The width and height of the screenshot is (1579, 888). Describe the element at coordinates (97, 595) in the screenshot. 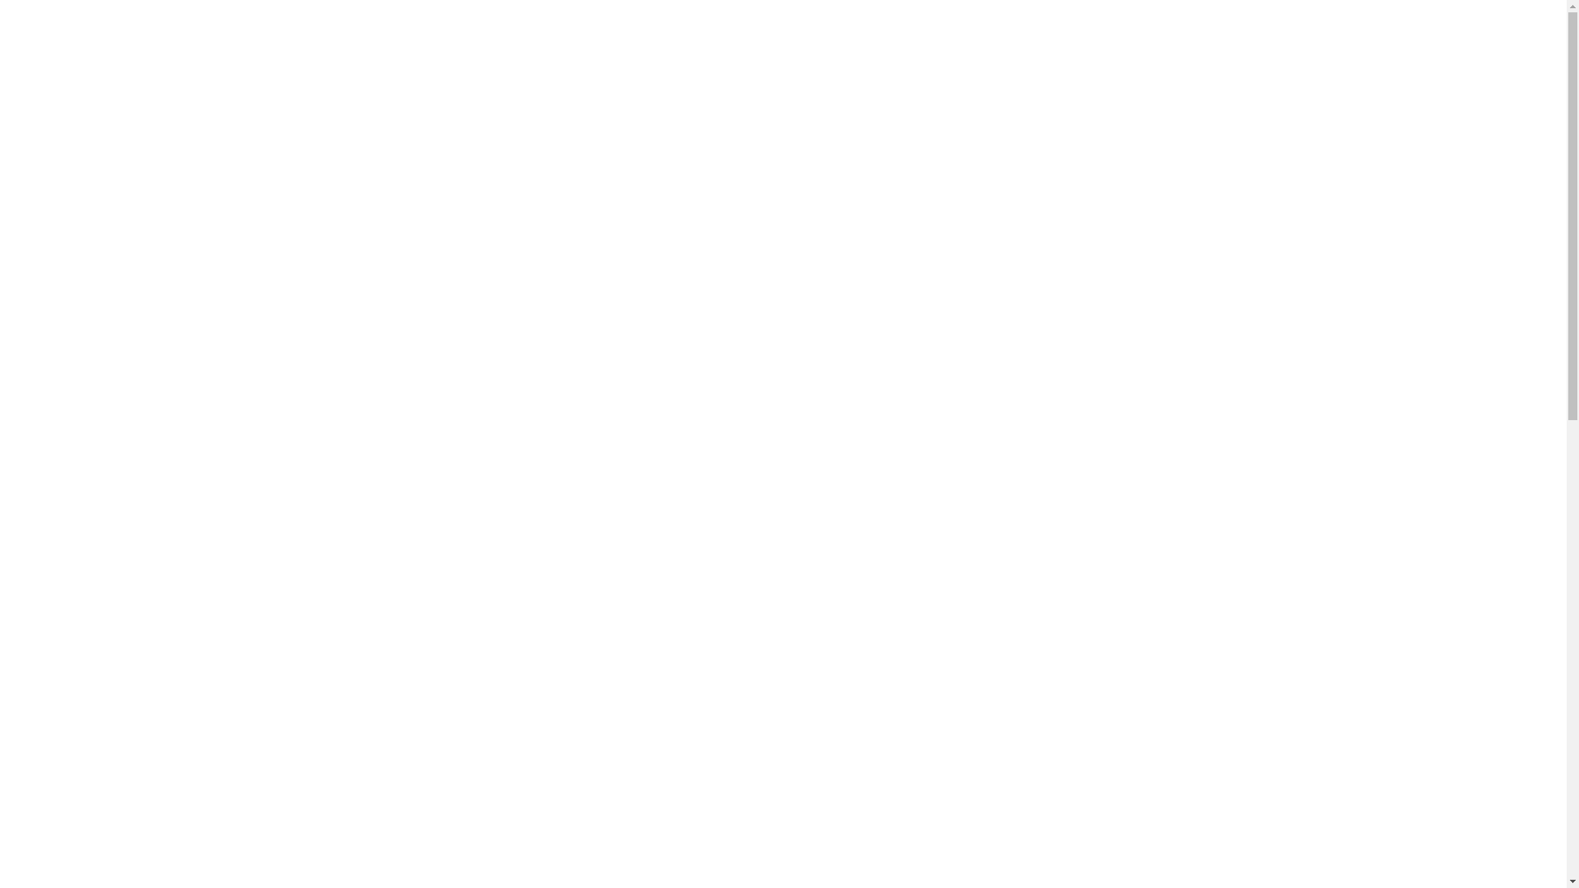

I see `Ausbildung` at that location.